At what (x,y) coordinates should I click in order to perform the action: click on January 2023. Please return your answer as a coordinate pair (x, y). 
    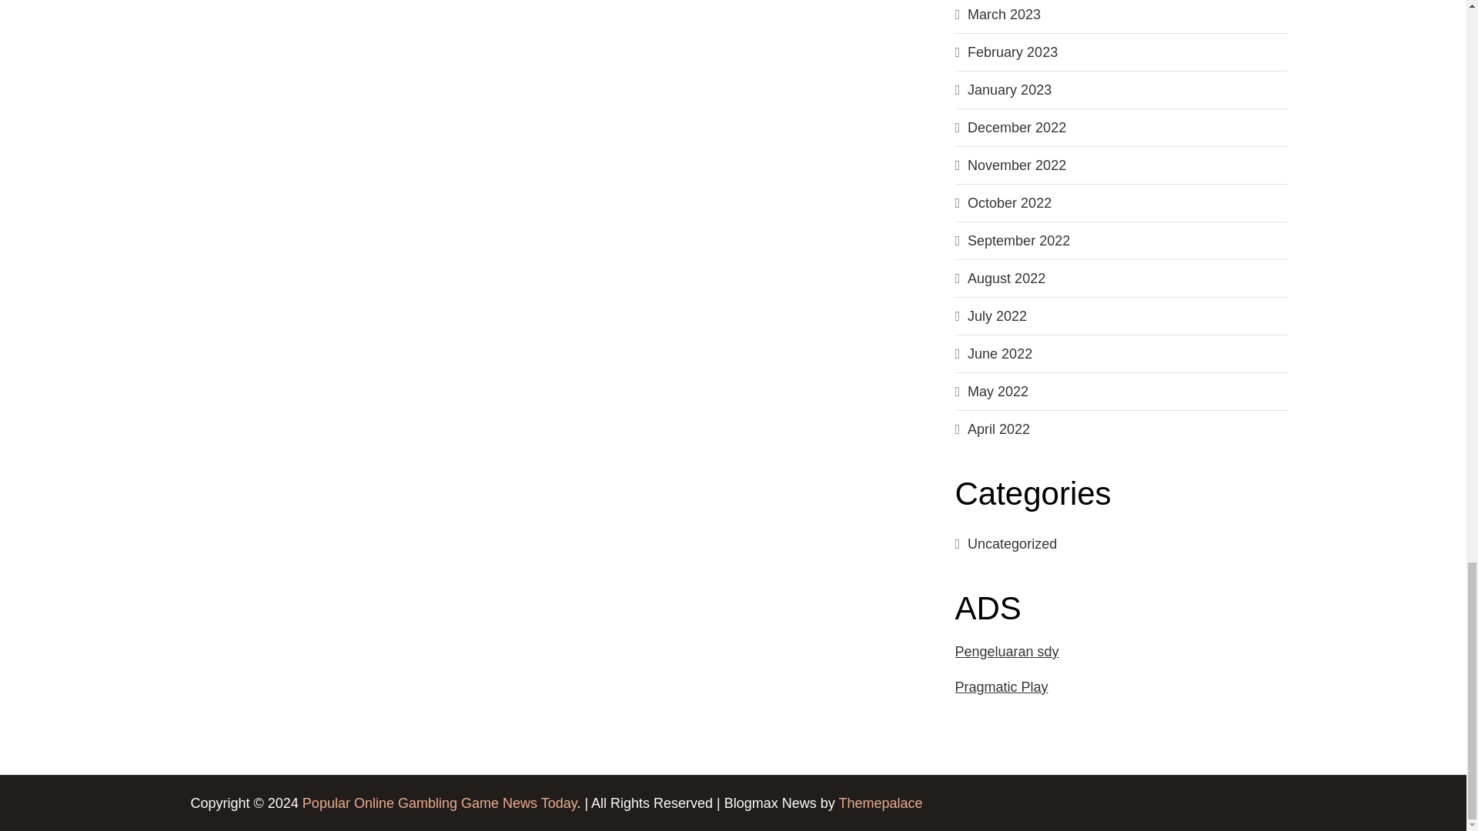
    Looking at the image, I should click on (1009, 89).